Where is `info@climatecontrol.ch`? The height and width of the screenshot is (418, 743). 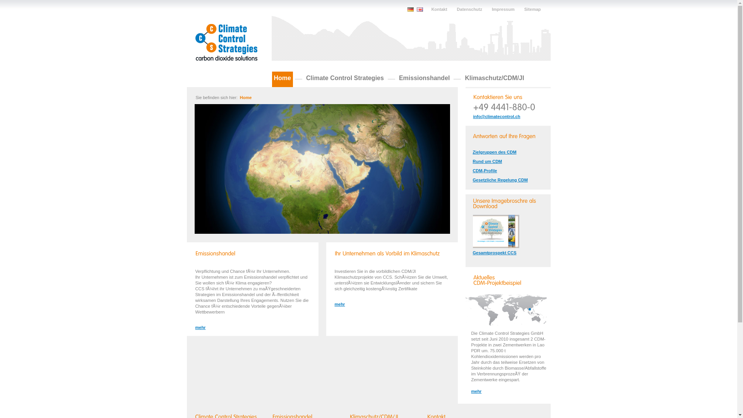 info@climatecontrol.ch is located at coordinates (512, 116).